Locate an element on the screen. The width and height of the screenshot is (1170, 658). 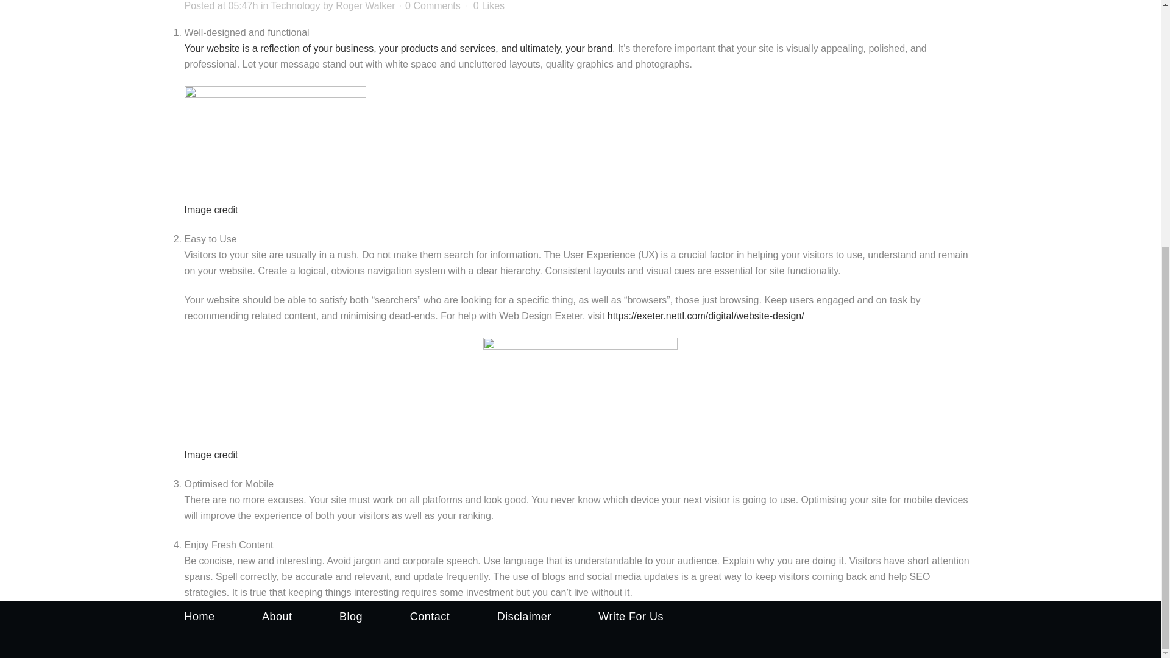
Image credit is located at coordinates (210, 455).